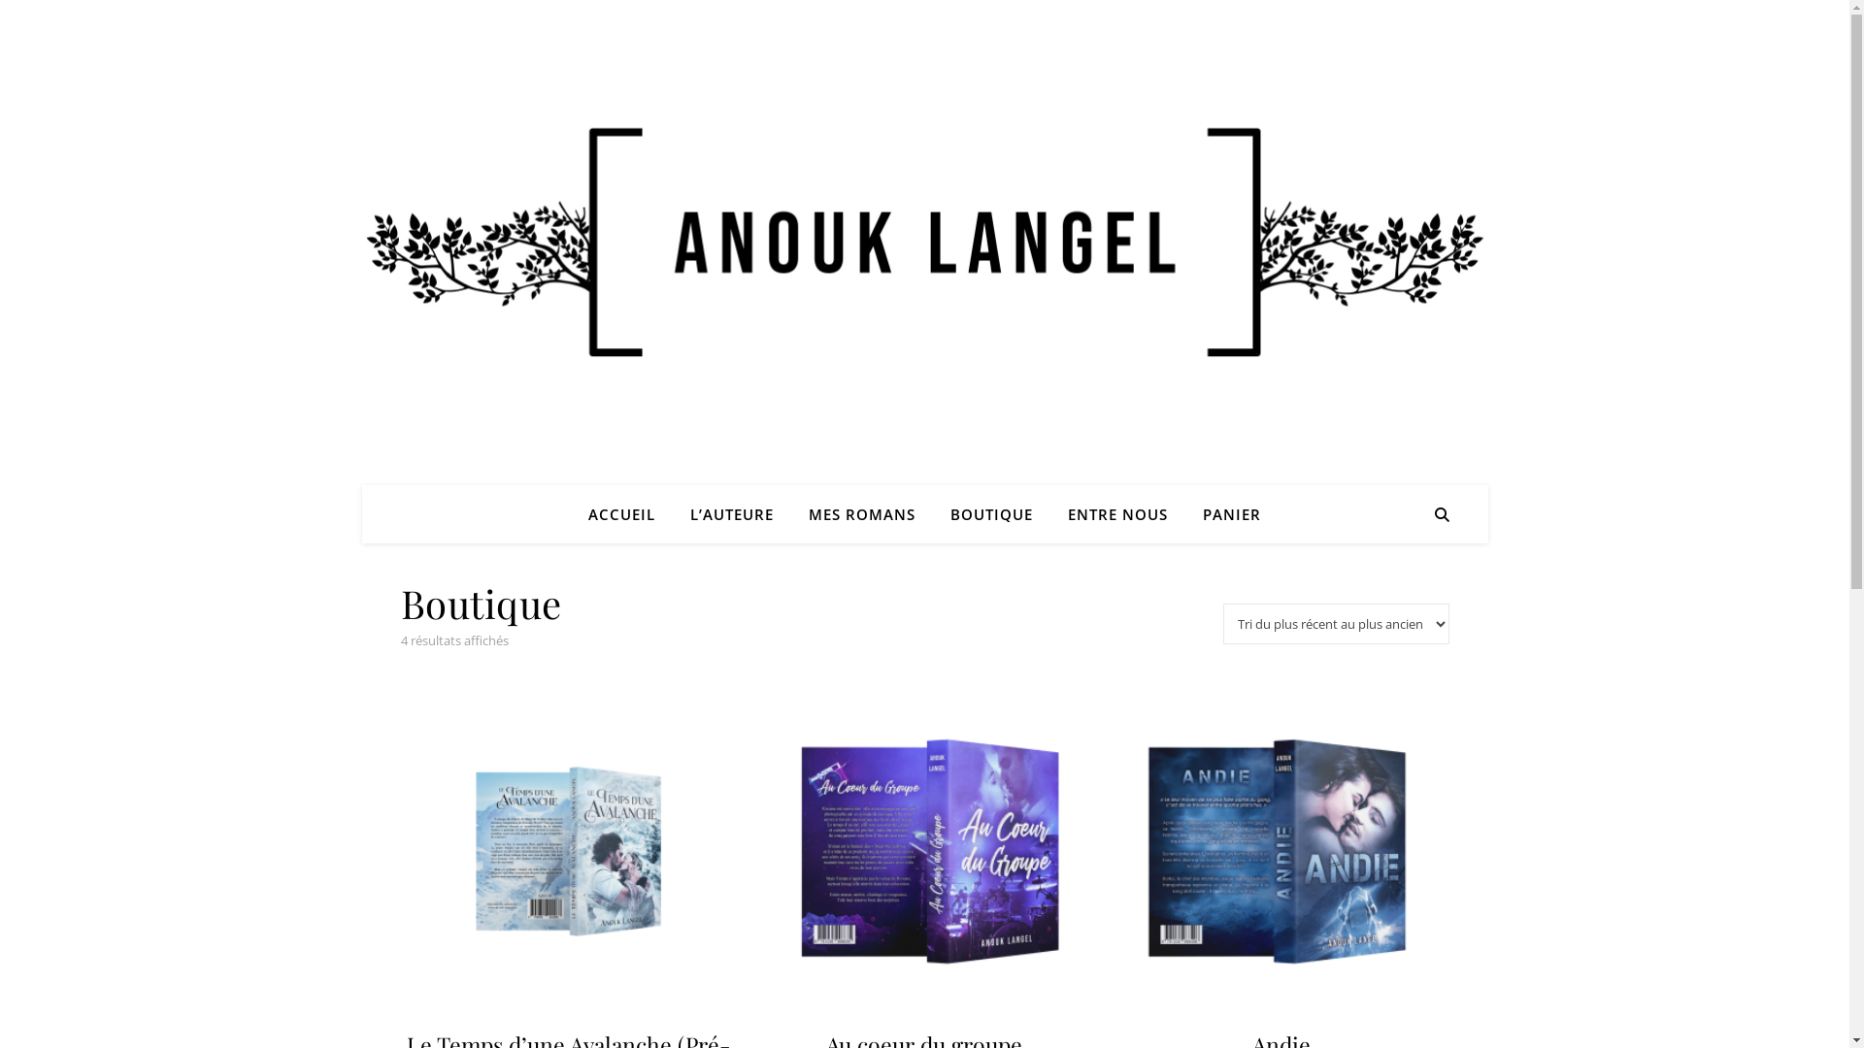 The height and width of the screenshot is (1048, 1864). I want to click on MES ROMANS, so click(862, 514).